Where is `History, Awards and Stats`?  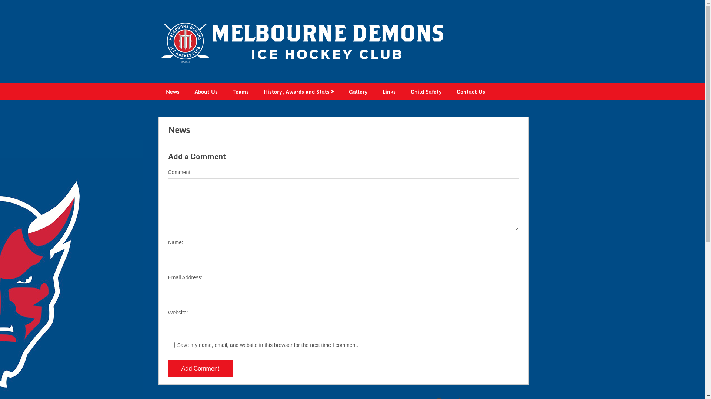 History, Awards and Stats is located at coordinates (299, 92).